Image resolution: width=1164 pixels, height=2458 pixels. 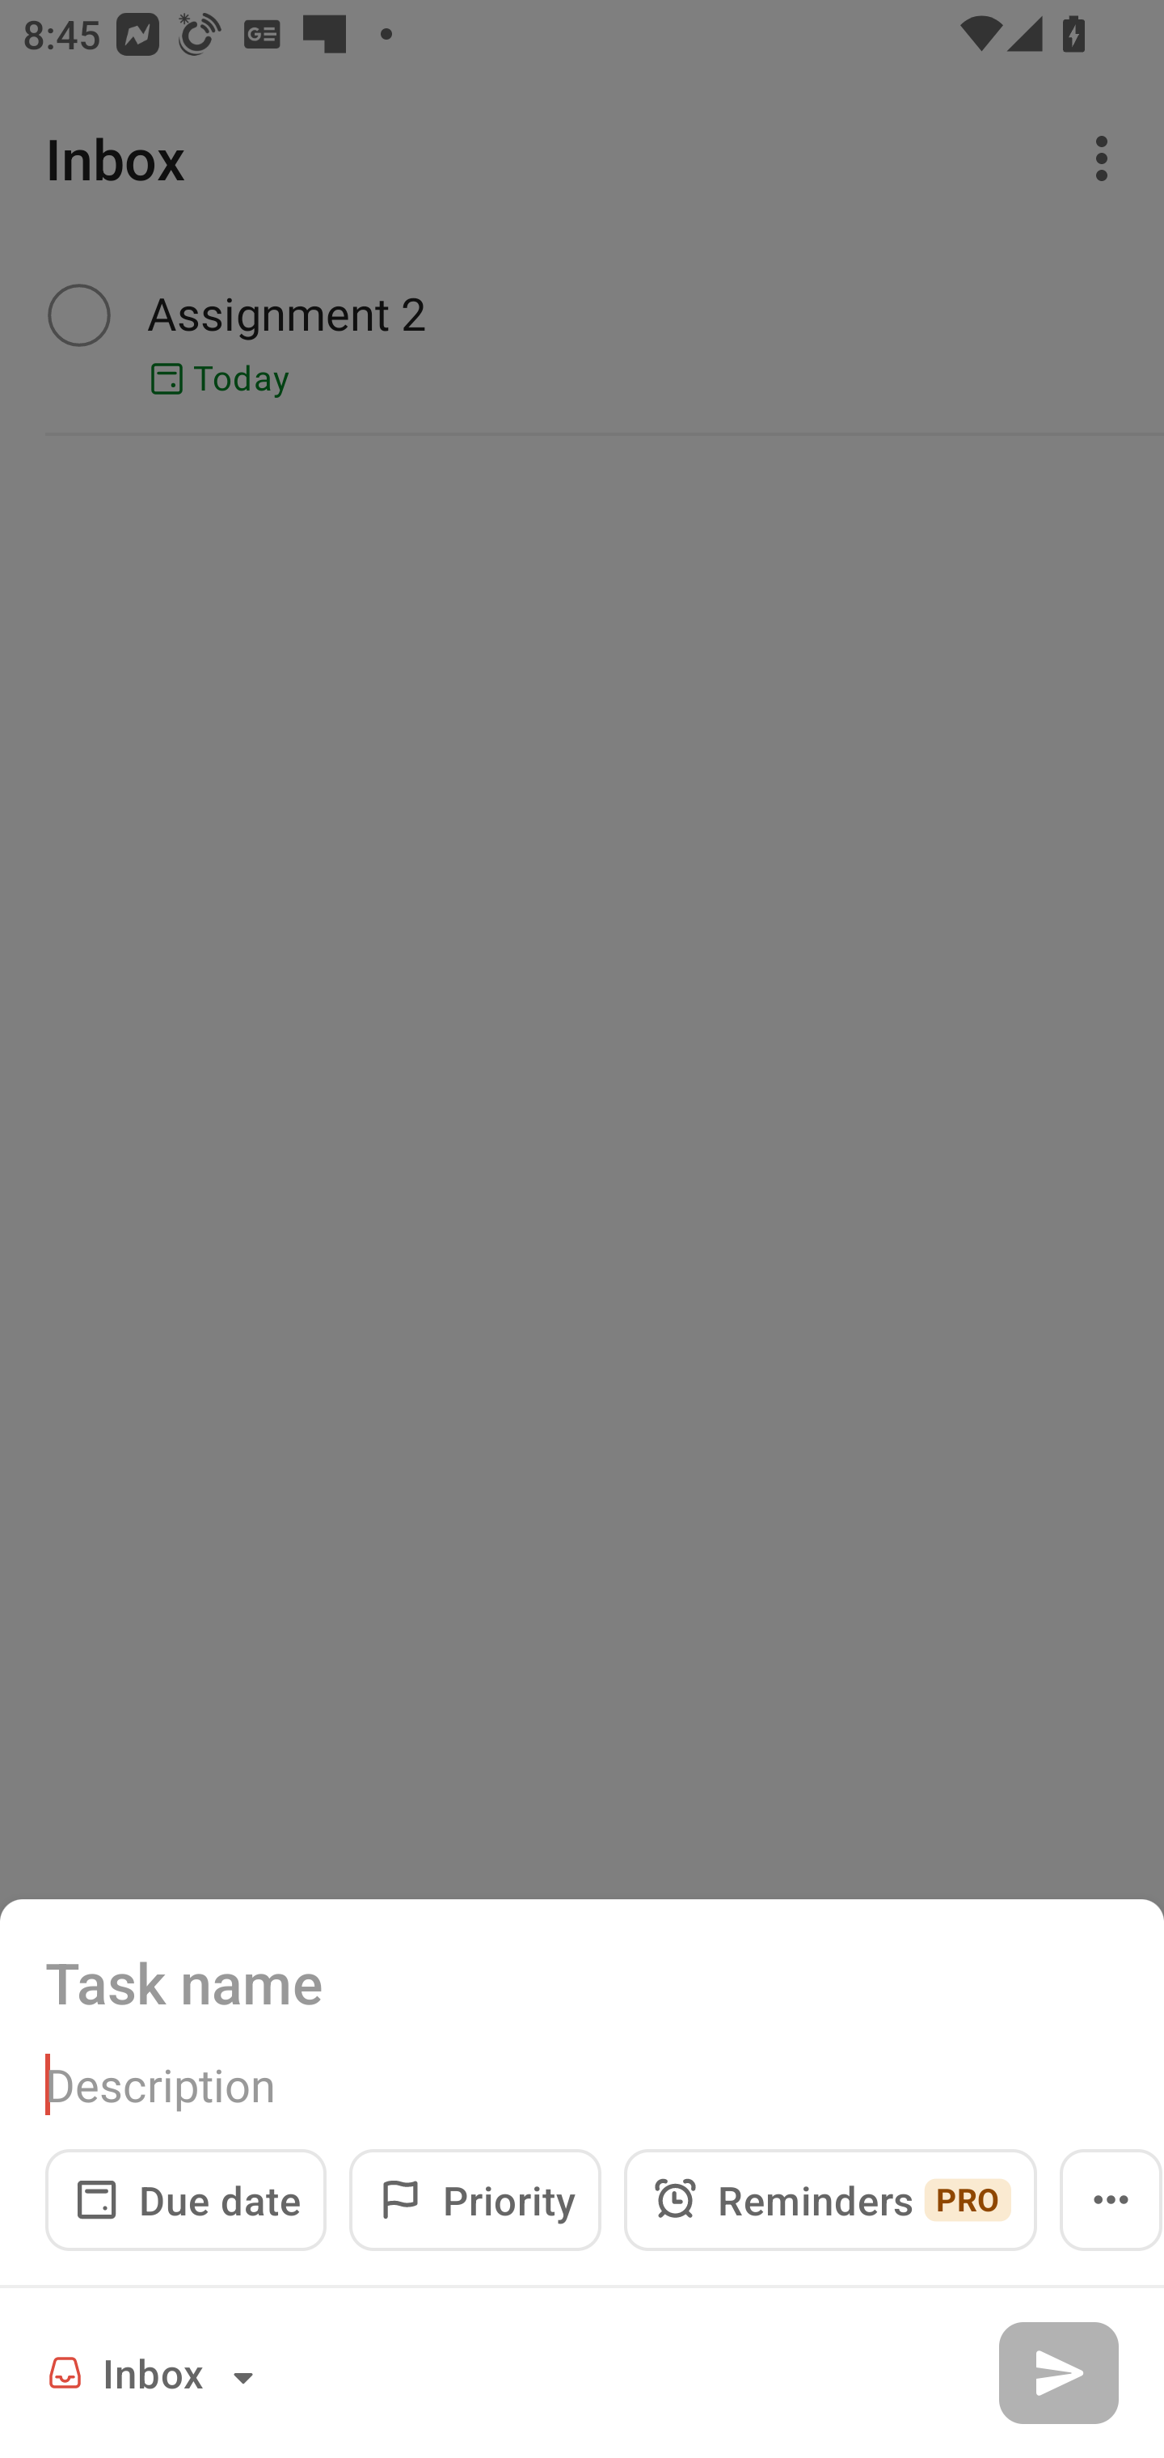 I want to click on Due date Date, so click(x=186, y=2199).